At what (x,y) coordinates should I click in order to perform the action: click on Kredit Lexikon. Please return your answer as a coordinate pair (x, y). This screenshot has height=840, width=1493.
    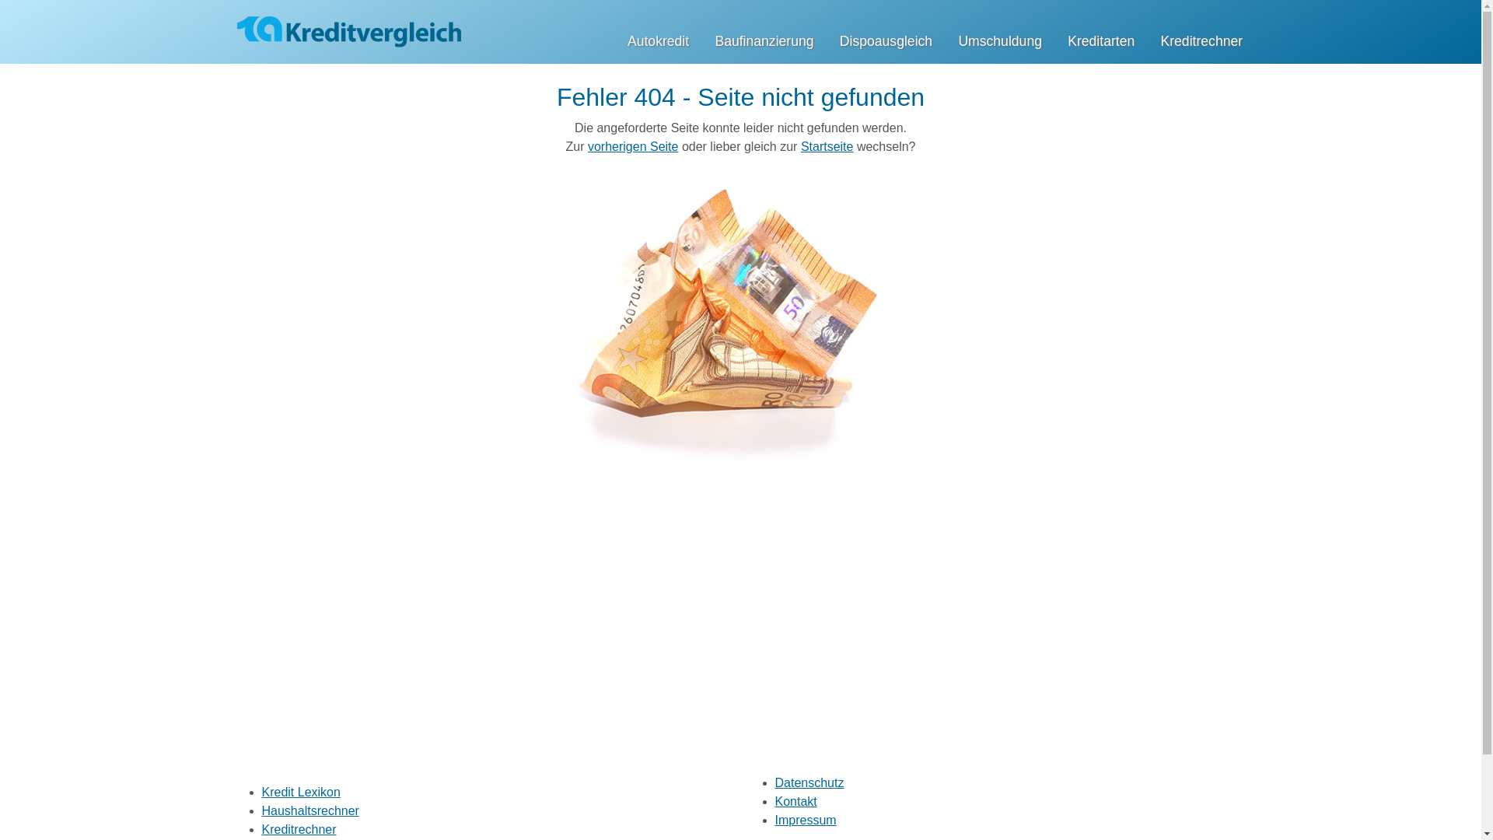
    Looking at the image, I should click on (300, 792).